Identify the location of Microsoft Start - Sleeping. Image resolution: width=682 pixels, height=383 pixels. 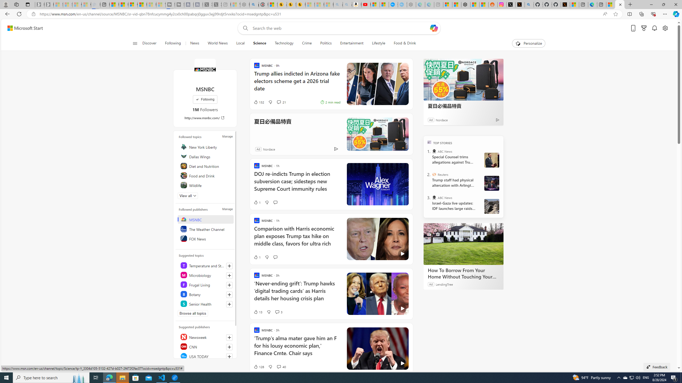
(151, 5).